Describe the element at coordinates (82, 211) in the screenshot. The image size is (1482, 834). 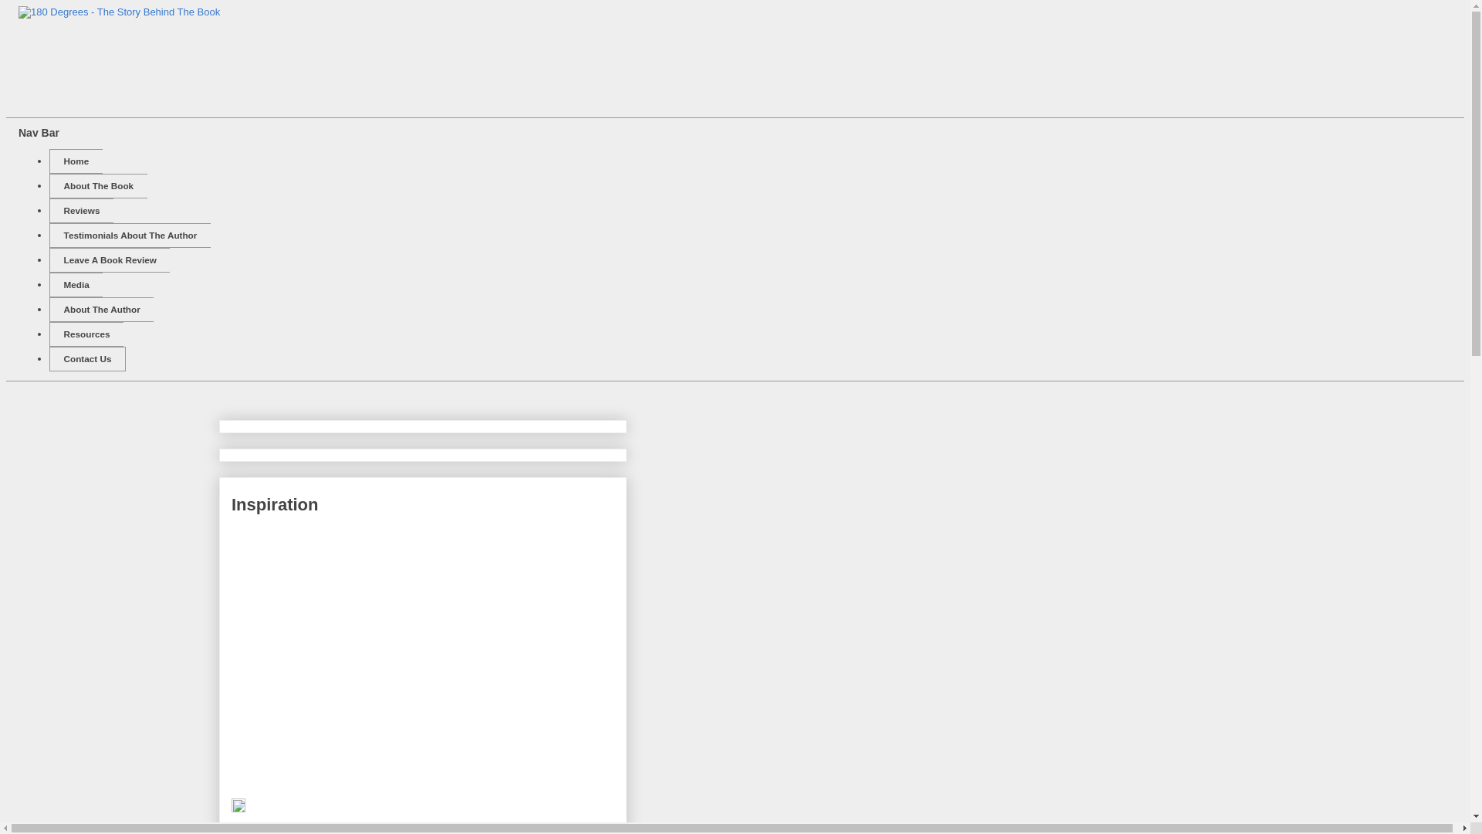
I see `Reviews` at that location.